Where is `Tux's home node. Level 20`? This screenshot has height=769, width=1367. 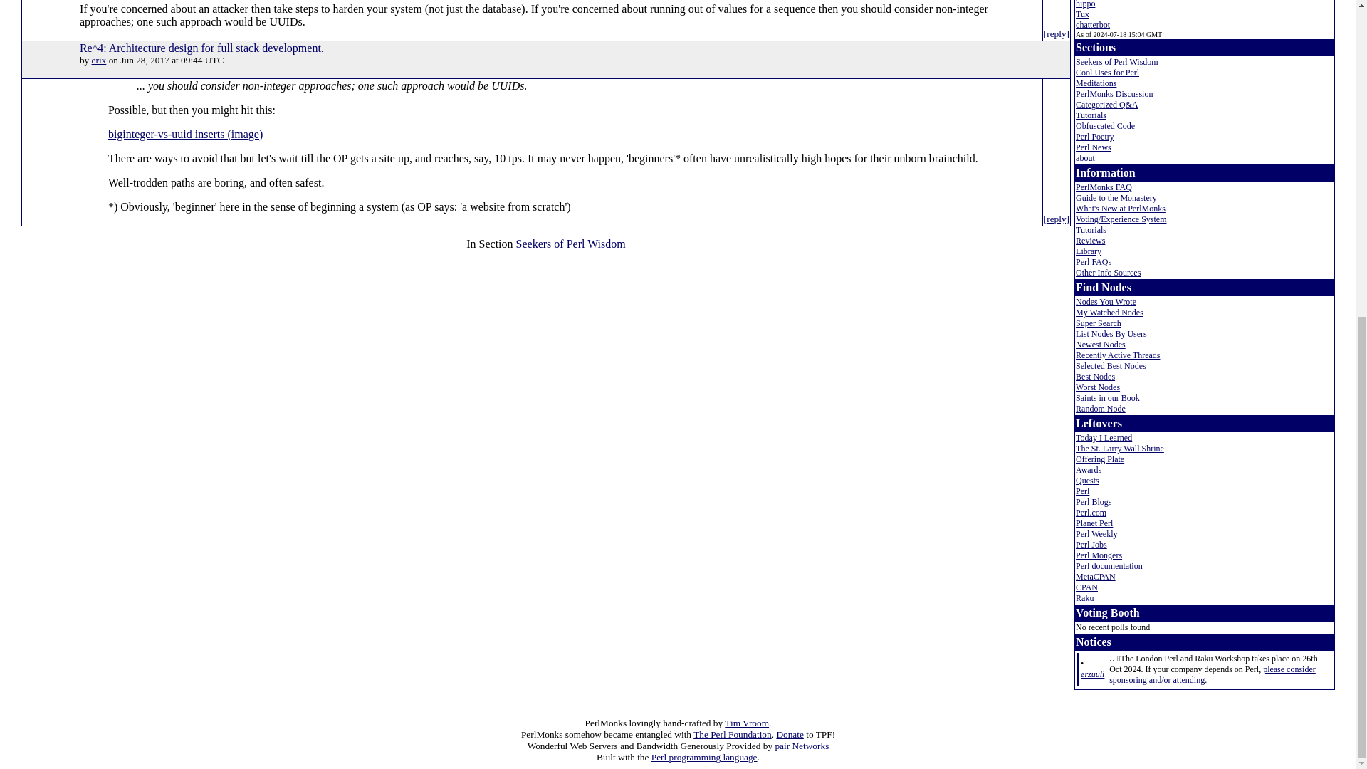
Tux's home node. Level 20 is located at coordinates (1082, 14).